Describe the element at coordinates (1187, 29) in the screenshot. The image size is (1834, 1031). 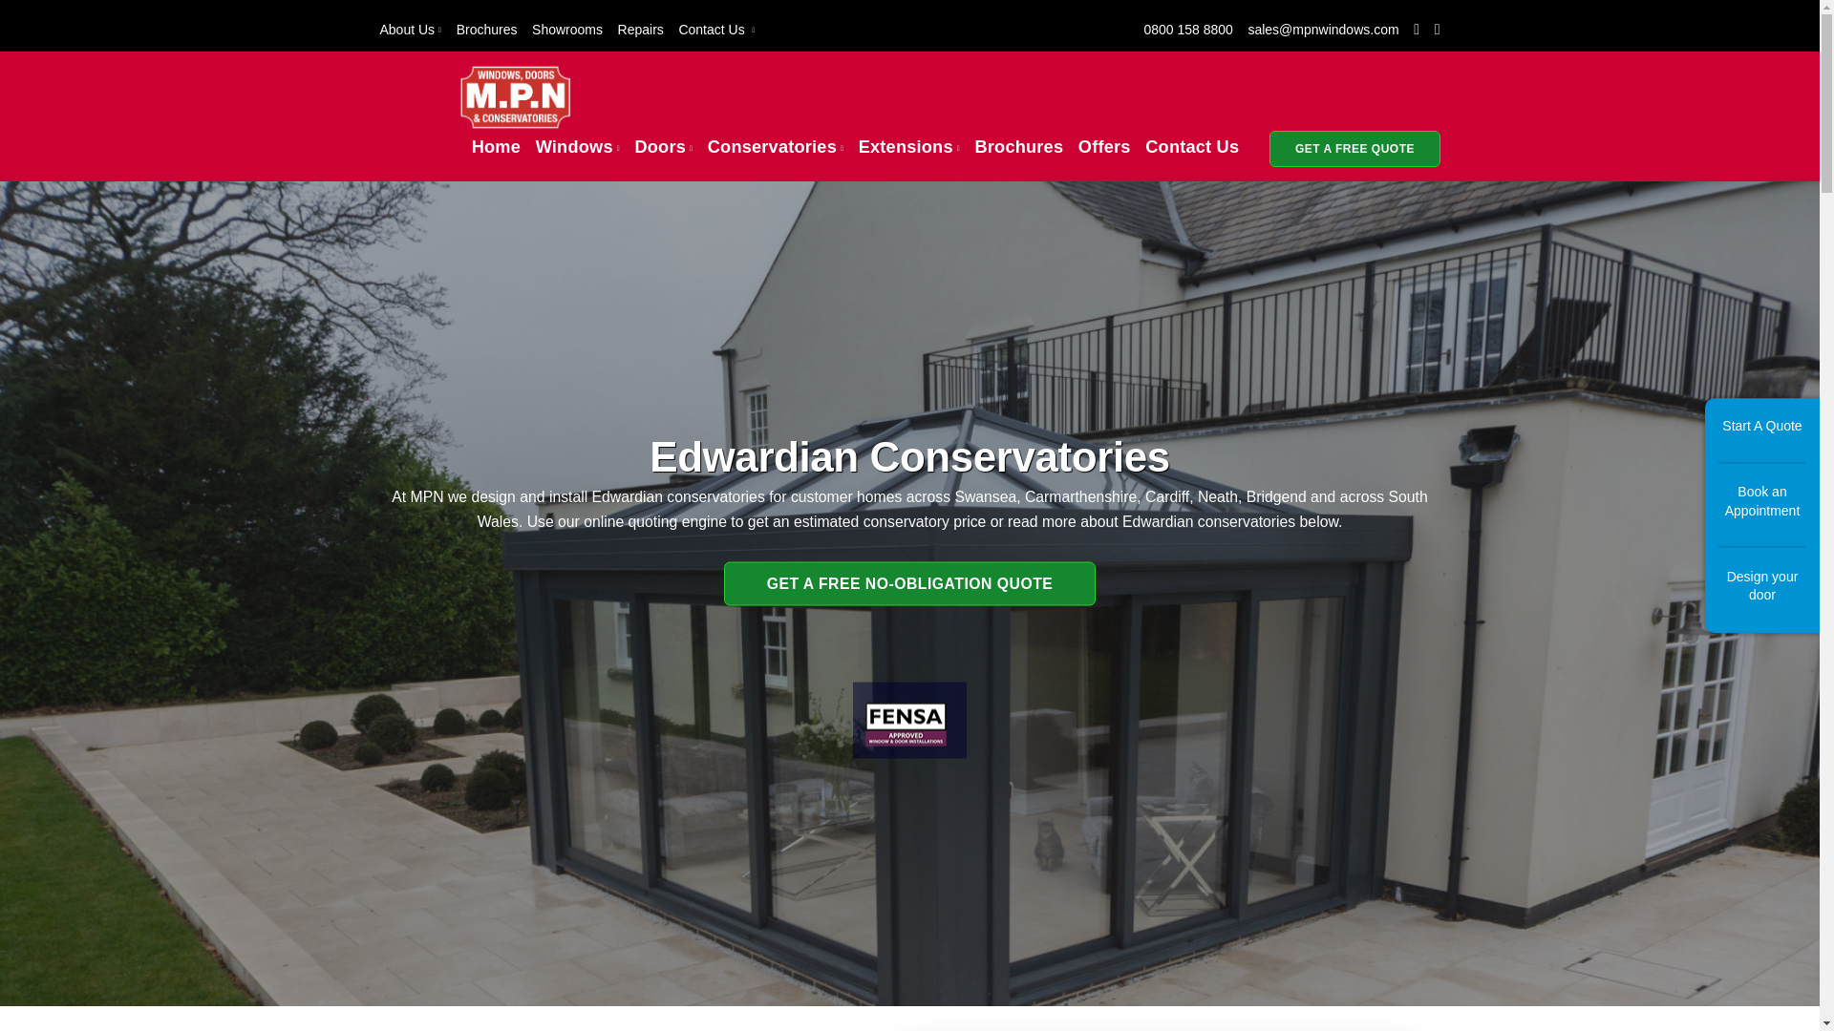
I see `0800 158 8800` at that location.